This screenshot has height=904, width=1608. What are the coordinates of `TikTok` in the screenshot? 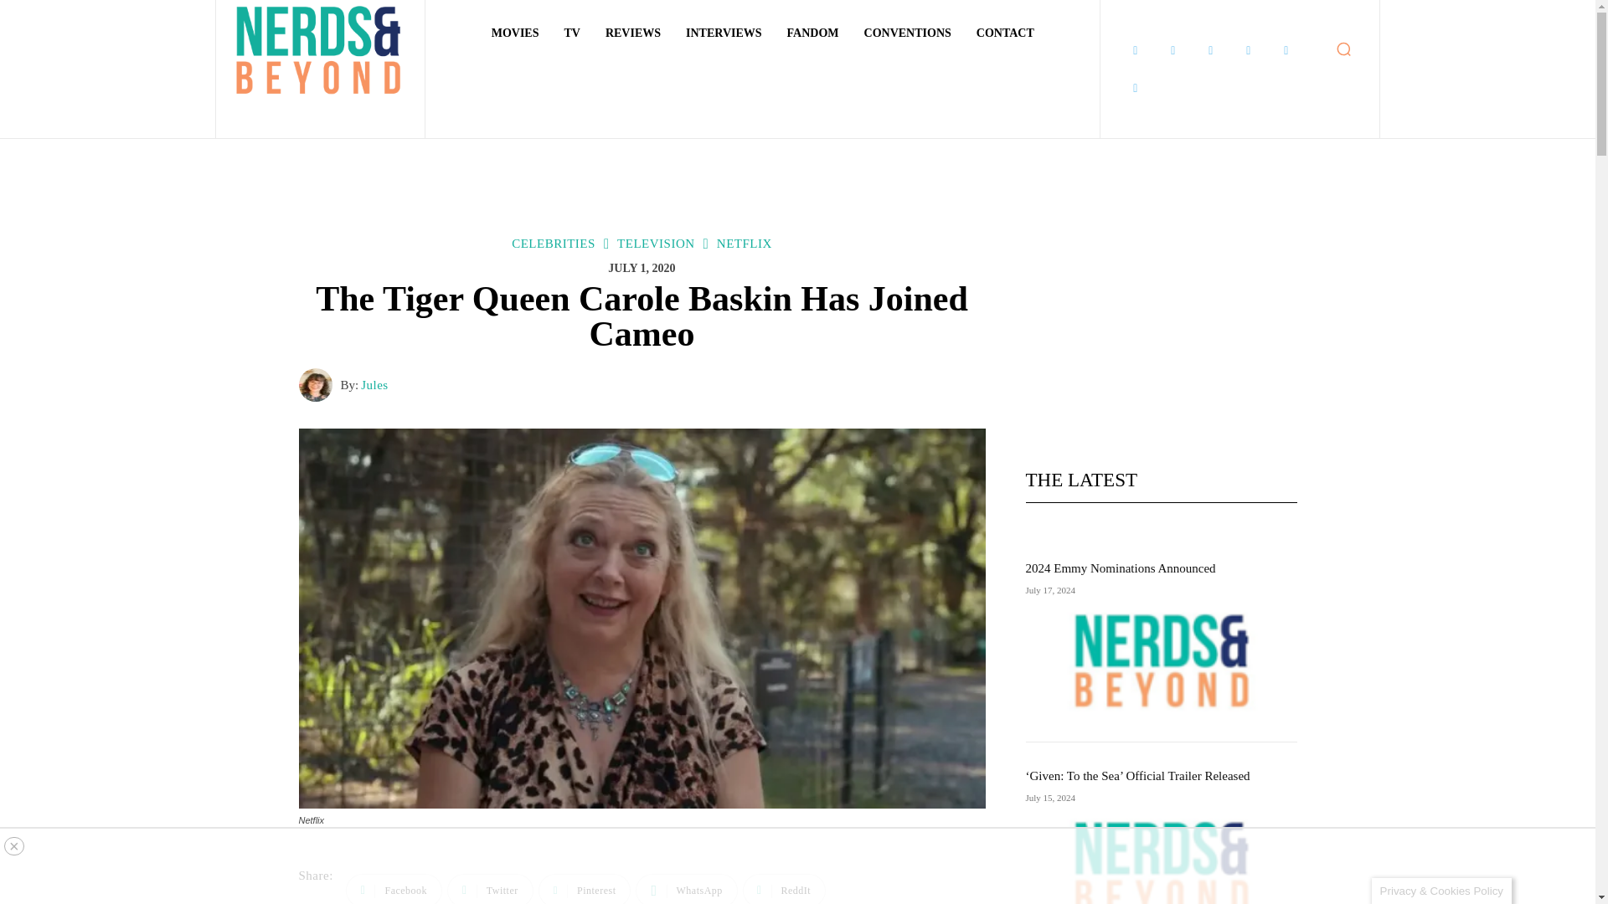 It's located at (1248, 50).